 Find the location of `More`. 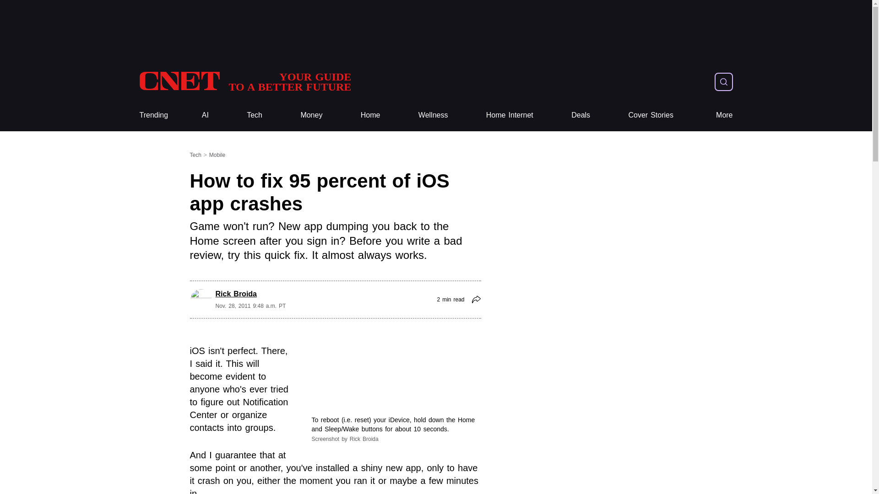

More is located at coordinates (724, 115).